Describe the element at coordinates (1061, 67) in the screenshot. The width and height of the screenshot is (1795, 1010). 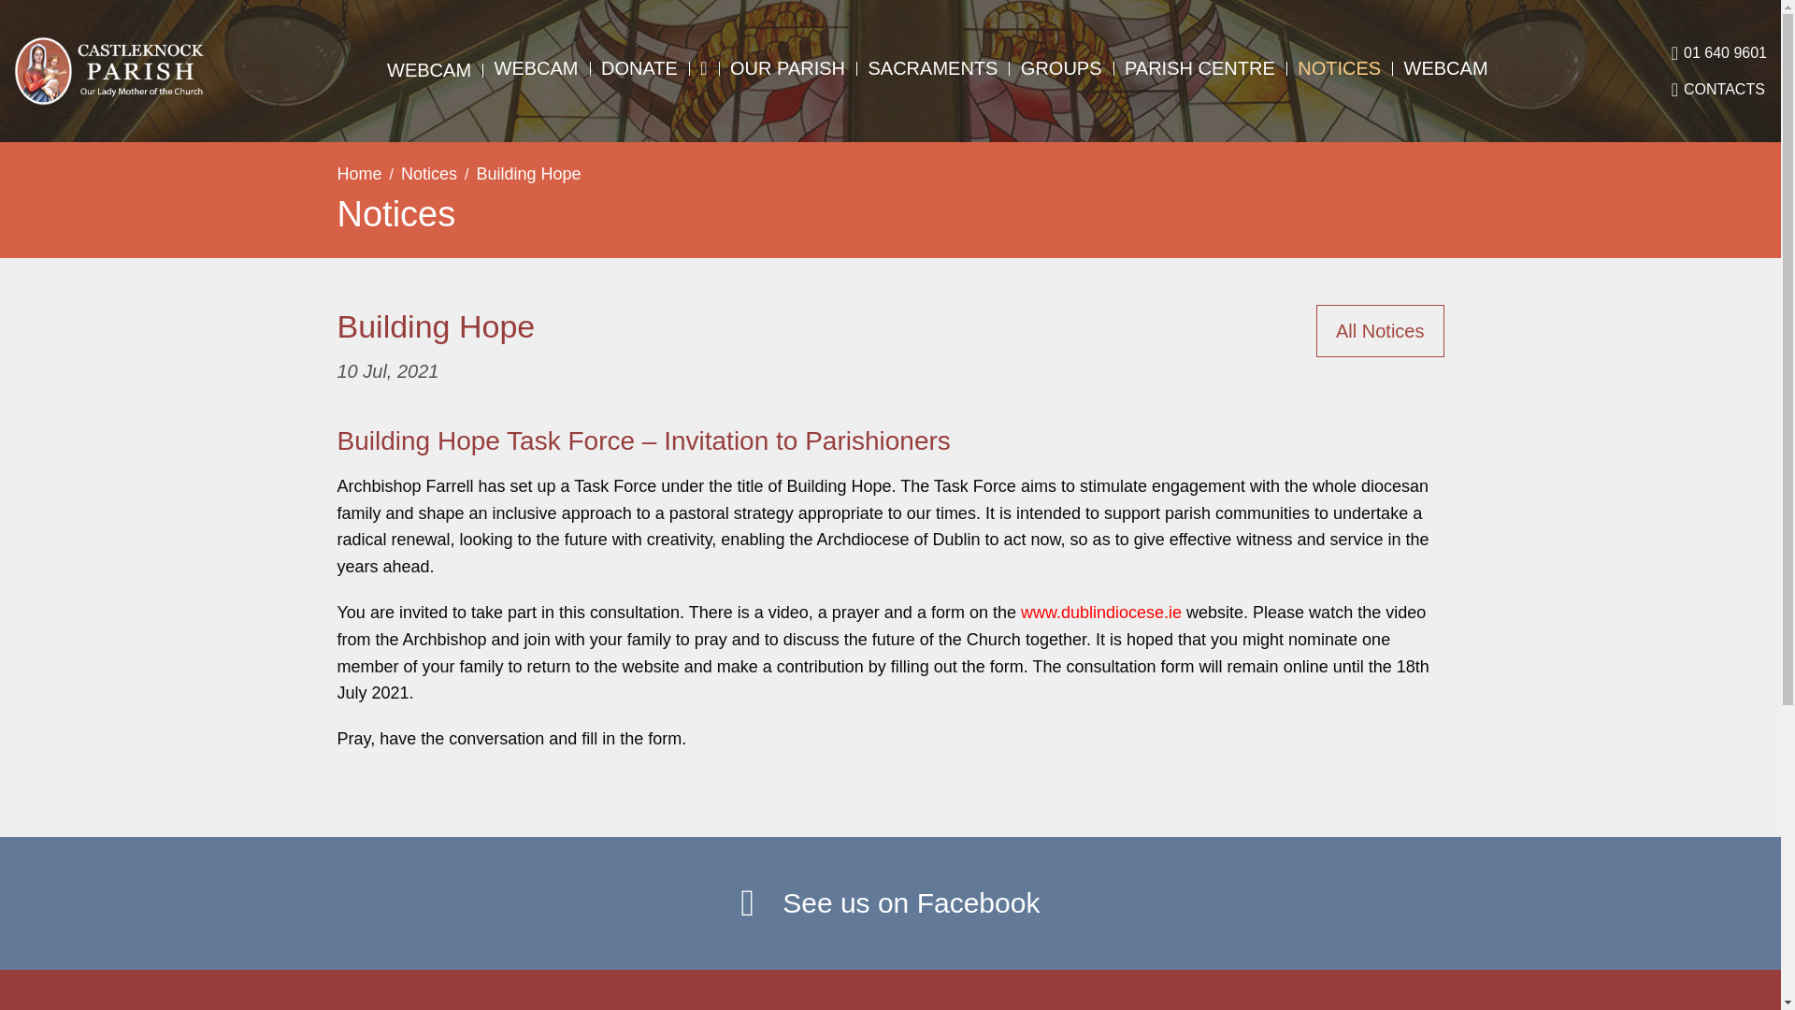
I see `GROUPS` at that location.